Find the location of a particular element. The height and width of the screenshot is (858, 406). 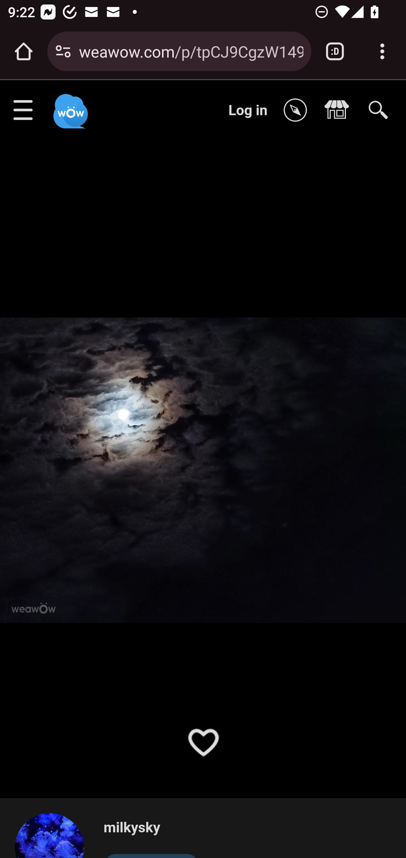

Switch or close tabs is located at coordinates (335, 51).